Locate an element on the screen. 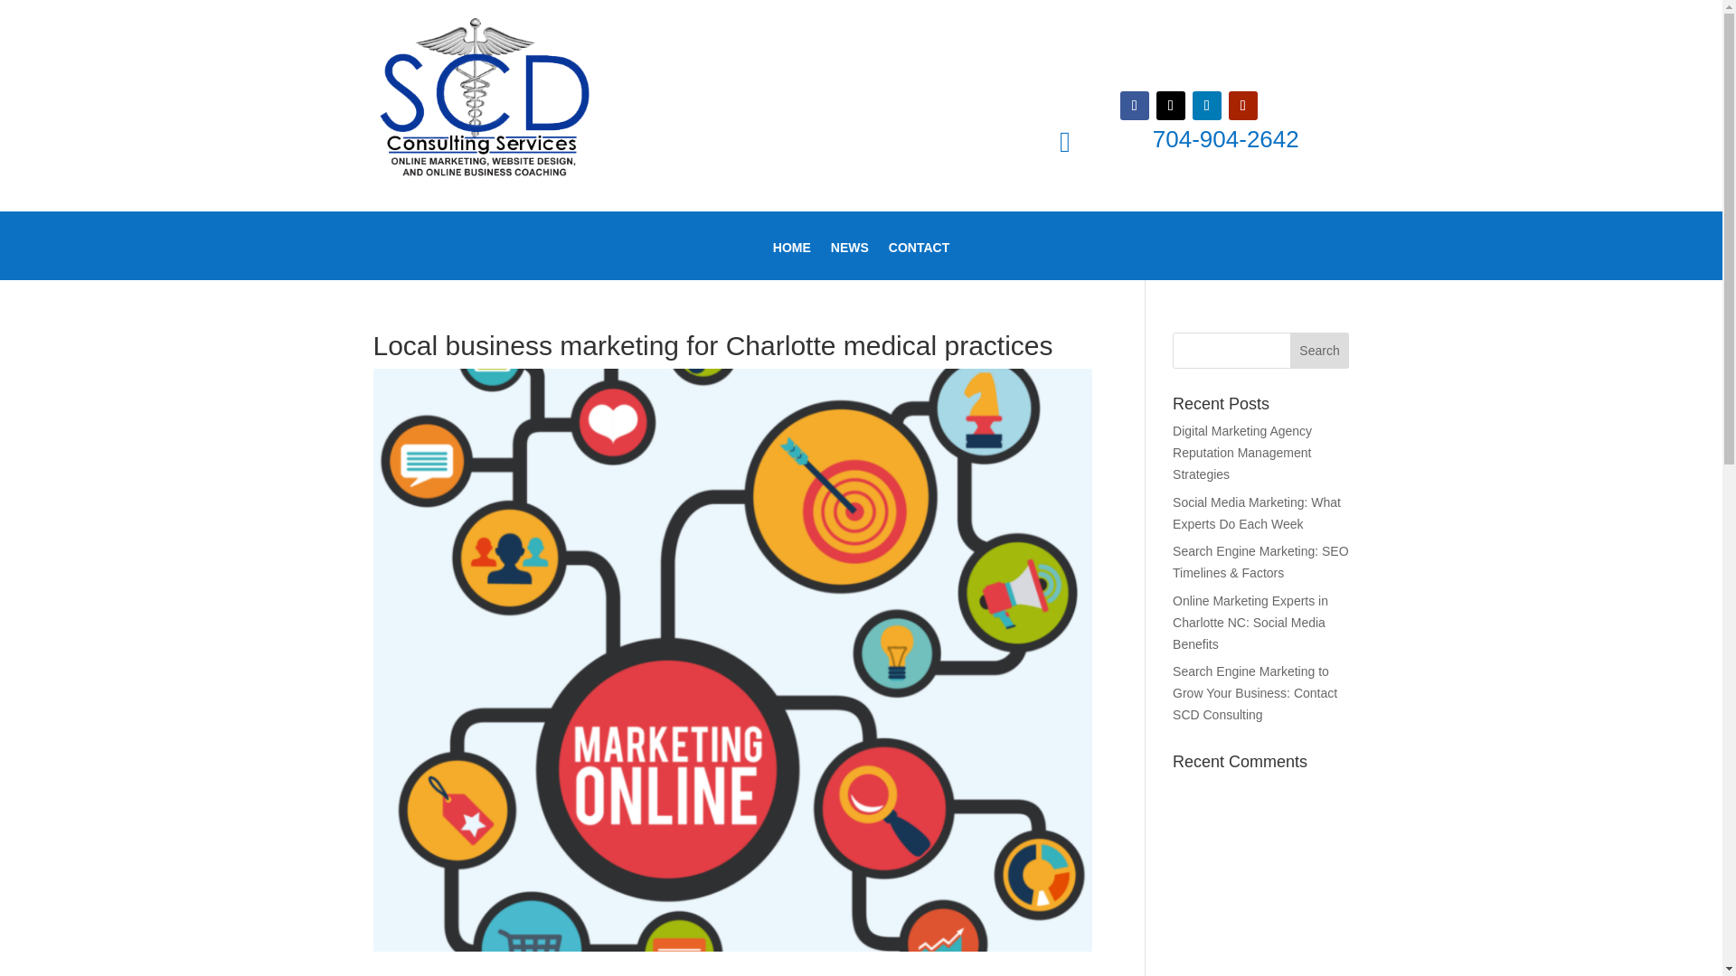 The width and height of the screenshot is (1736, 976). Digital Marketing Agency Reputation Management Strategies is located at coordinates (1242, 452).